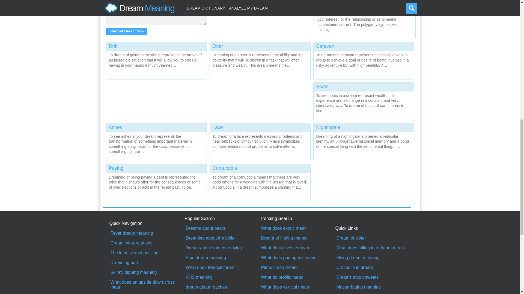 This screenshot has width=524, height=294. I want to click on Drift Dream Meaning, so click(156, 60).